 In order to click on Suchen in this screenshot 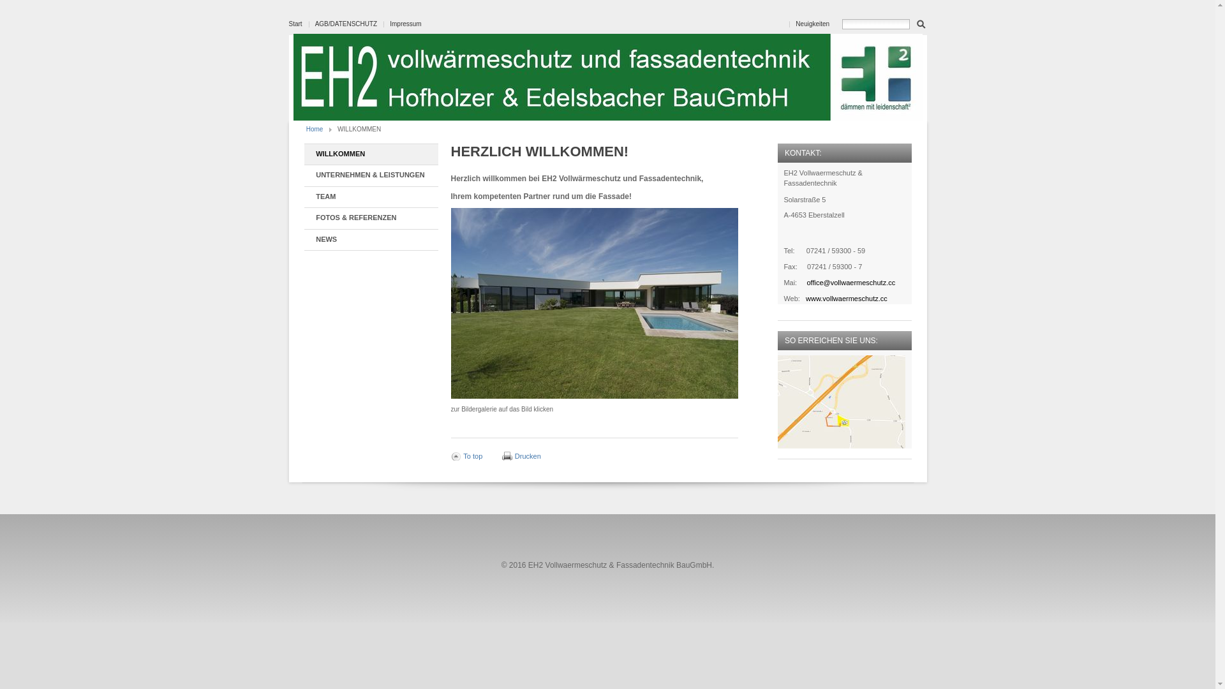, I will do `click(921, 23)`.